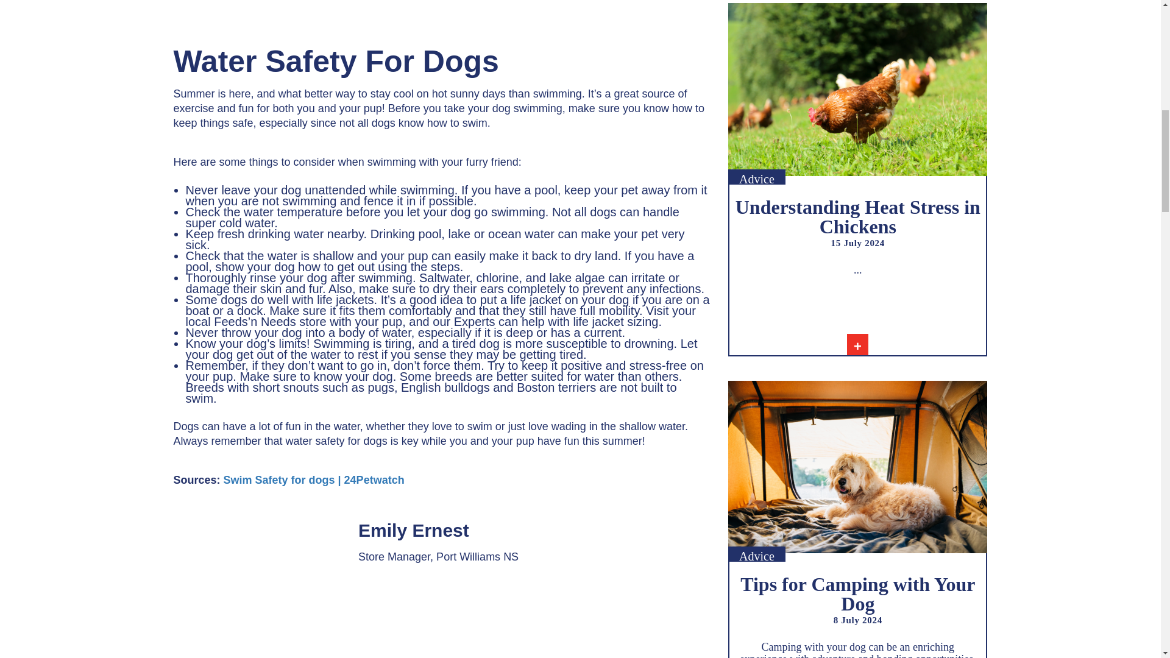 The width and height of the screenshot is (1170, 658). I want to click on Tips for Camping with Your Dog, so click(857, 593).